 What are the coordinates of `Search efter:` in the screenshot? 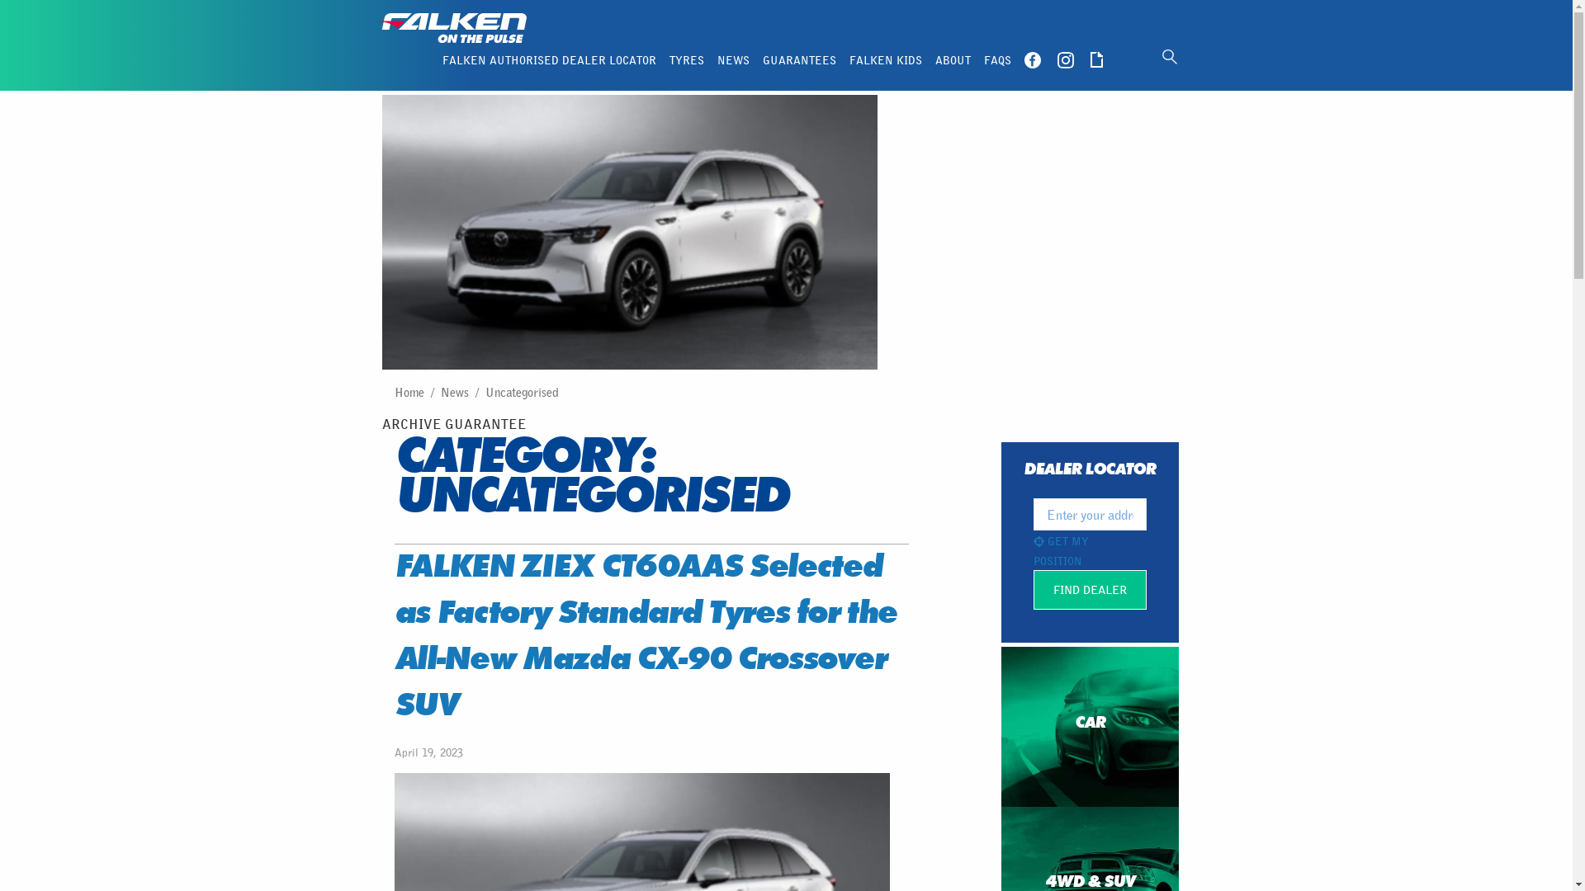 It's located at (1176, 57).